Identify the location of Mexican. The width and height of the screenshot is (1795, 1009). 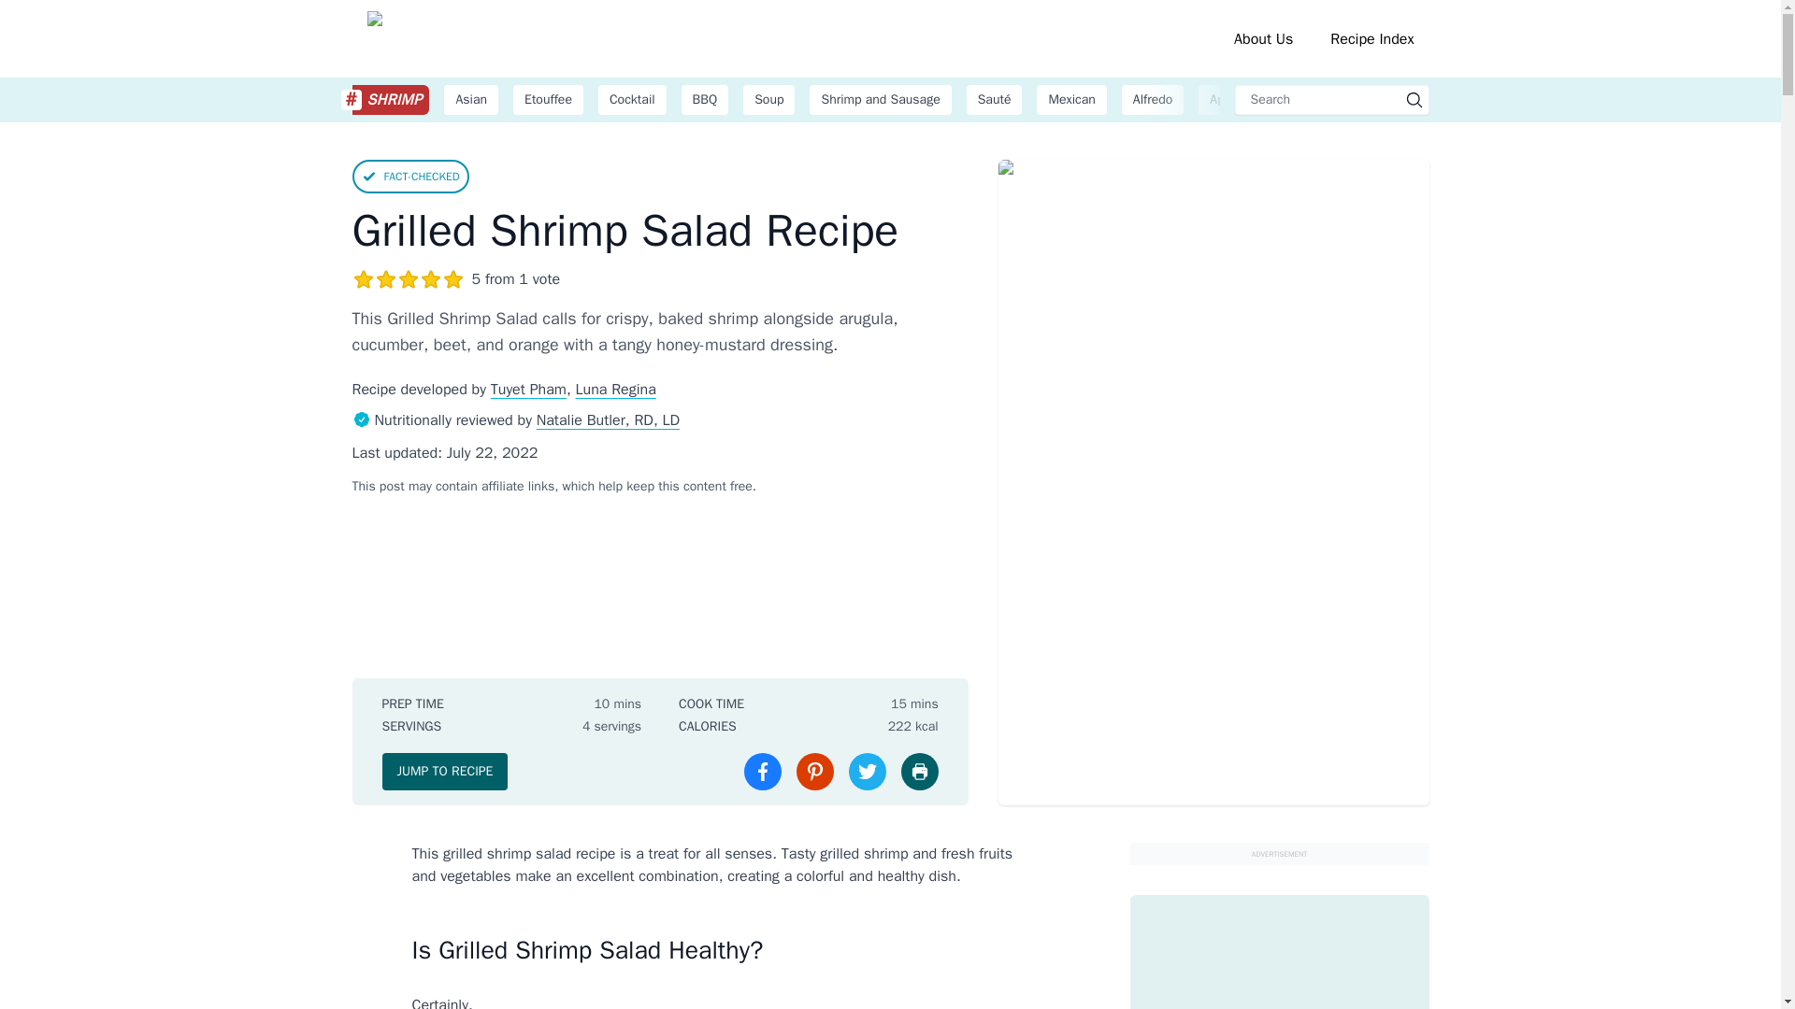
(1071, 99).